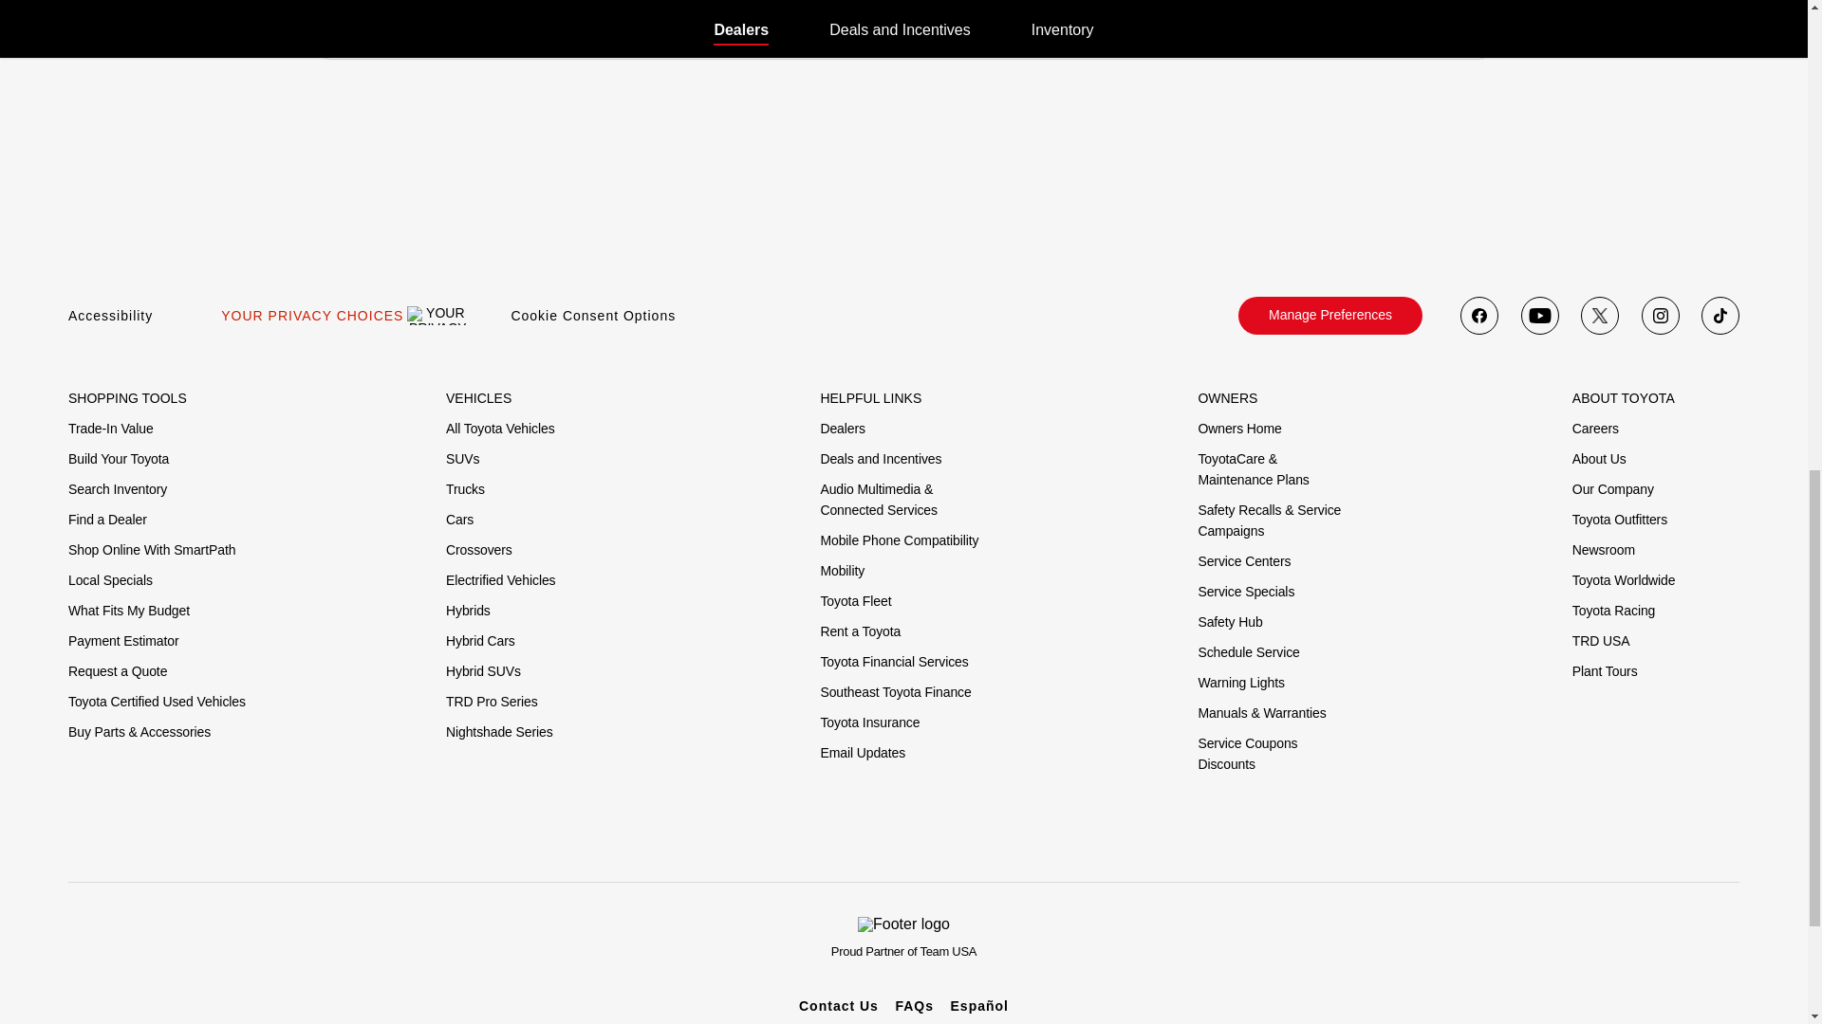  What do you see at coordinates (465, 489) in the screenshot?
I see `Trucks` at bounding box center [465, 489].